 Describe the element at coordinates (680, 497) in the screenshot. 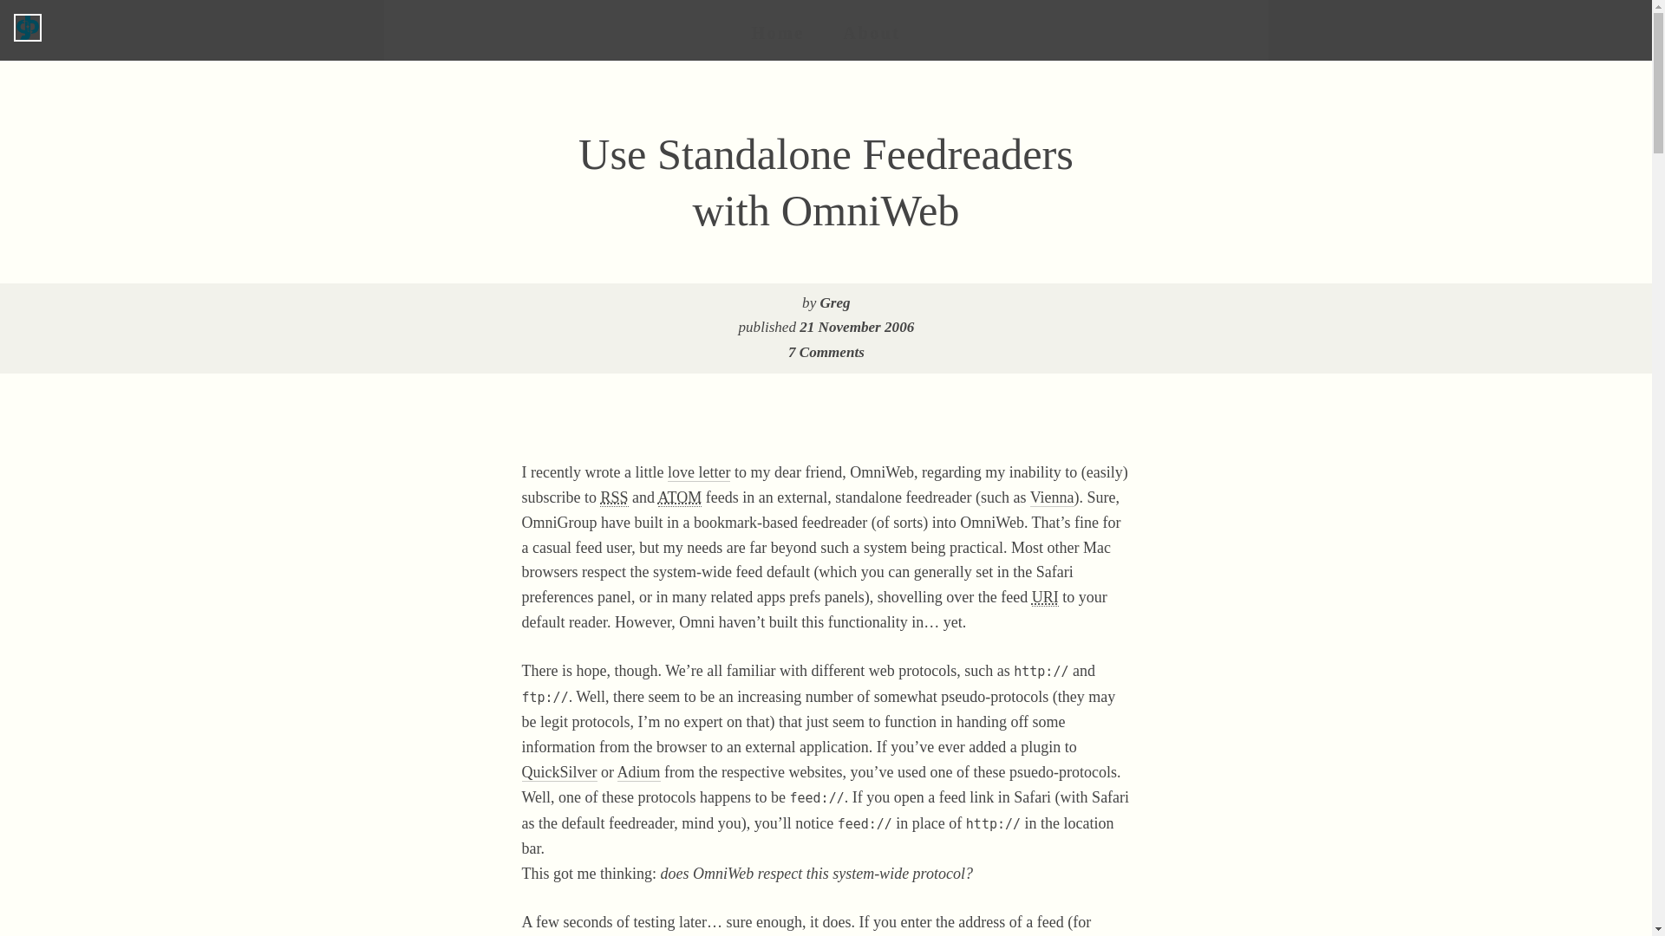

I see `Atom Syndication Format` at that location.